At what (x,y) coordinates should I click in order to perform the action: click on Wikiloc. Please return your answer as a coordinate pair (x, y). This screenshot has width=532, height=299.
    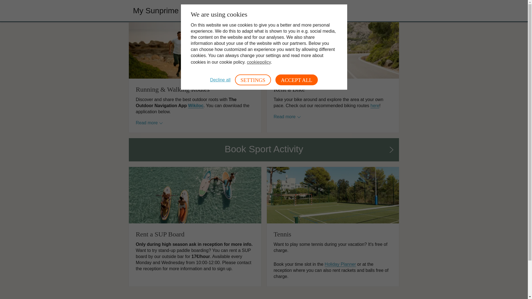
    Looking at the image, I should click on (196, 105).